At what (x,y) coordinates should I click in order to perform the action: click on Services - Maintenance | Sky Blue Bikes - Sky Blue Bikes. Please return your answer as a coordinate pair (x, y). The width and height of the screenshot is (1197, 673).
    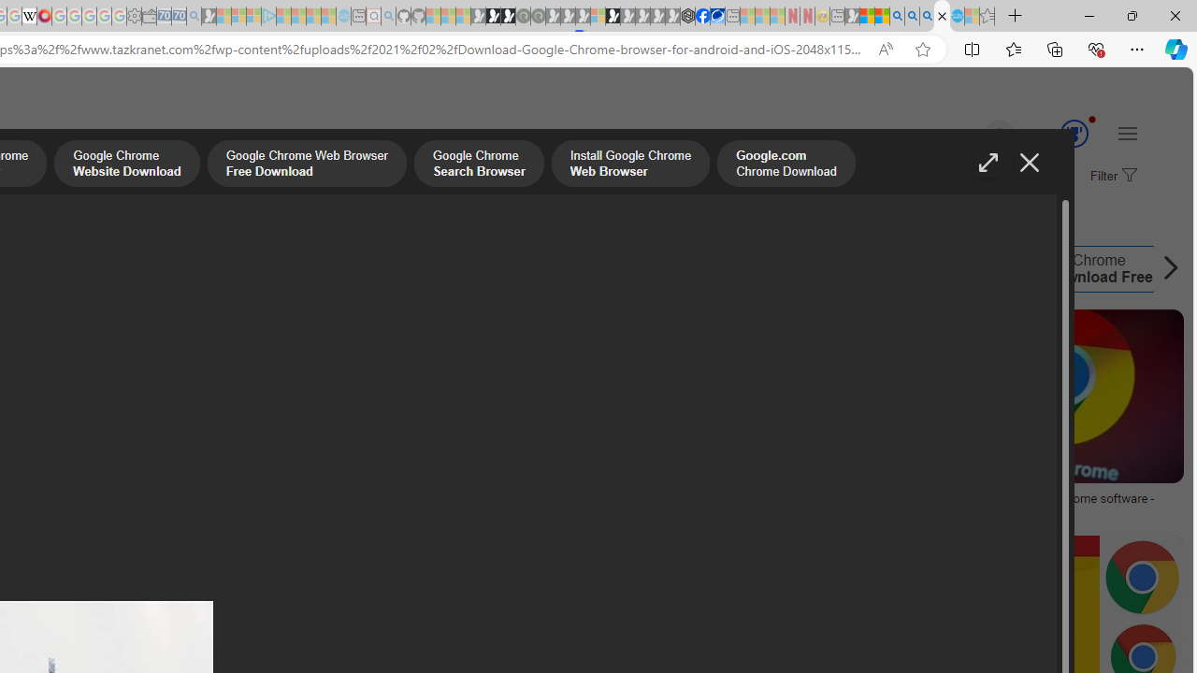
    Looking at the image, I should click on (957, 17).